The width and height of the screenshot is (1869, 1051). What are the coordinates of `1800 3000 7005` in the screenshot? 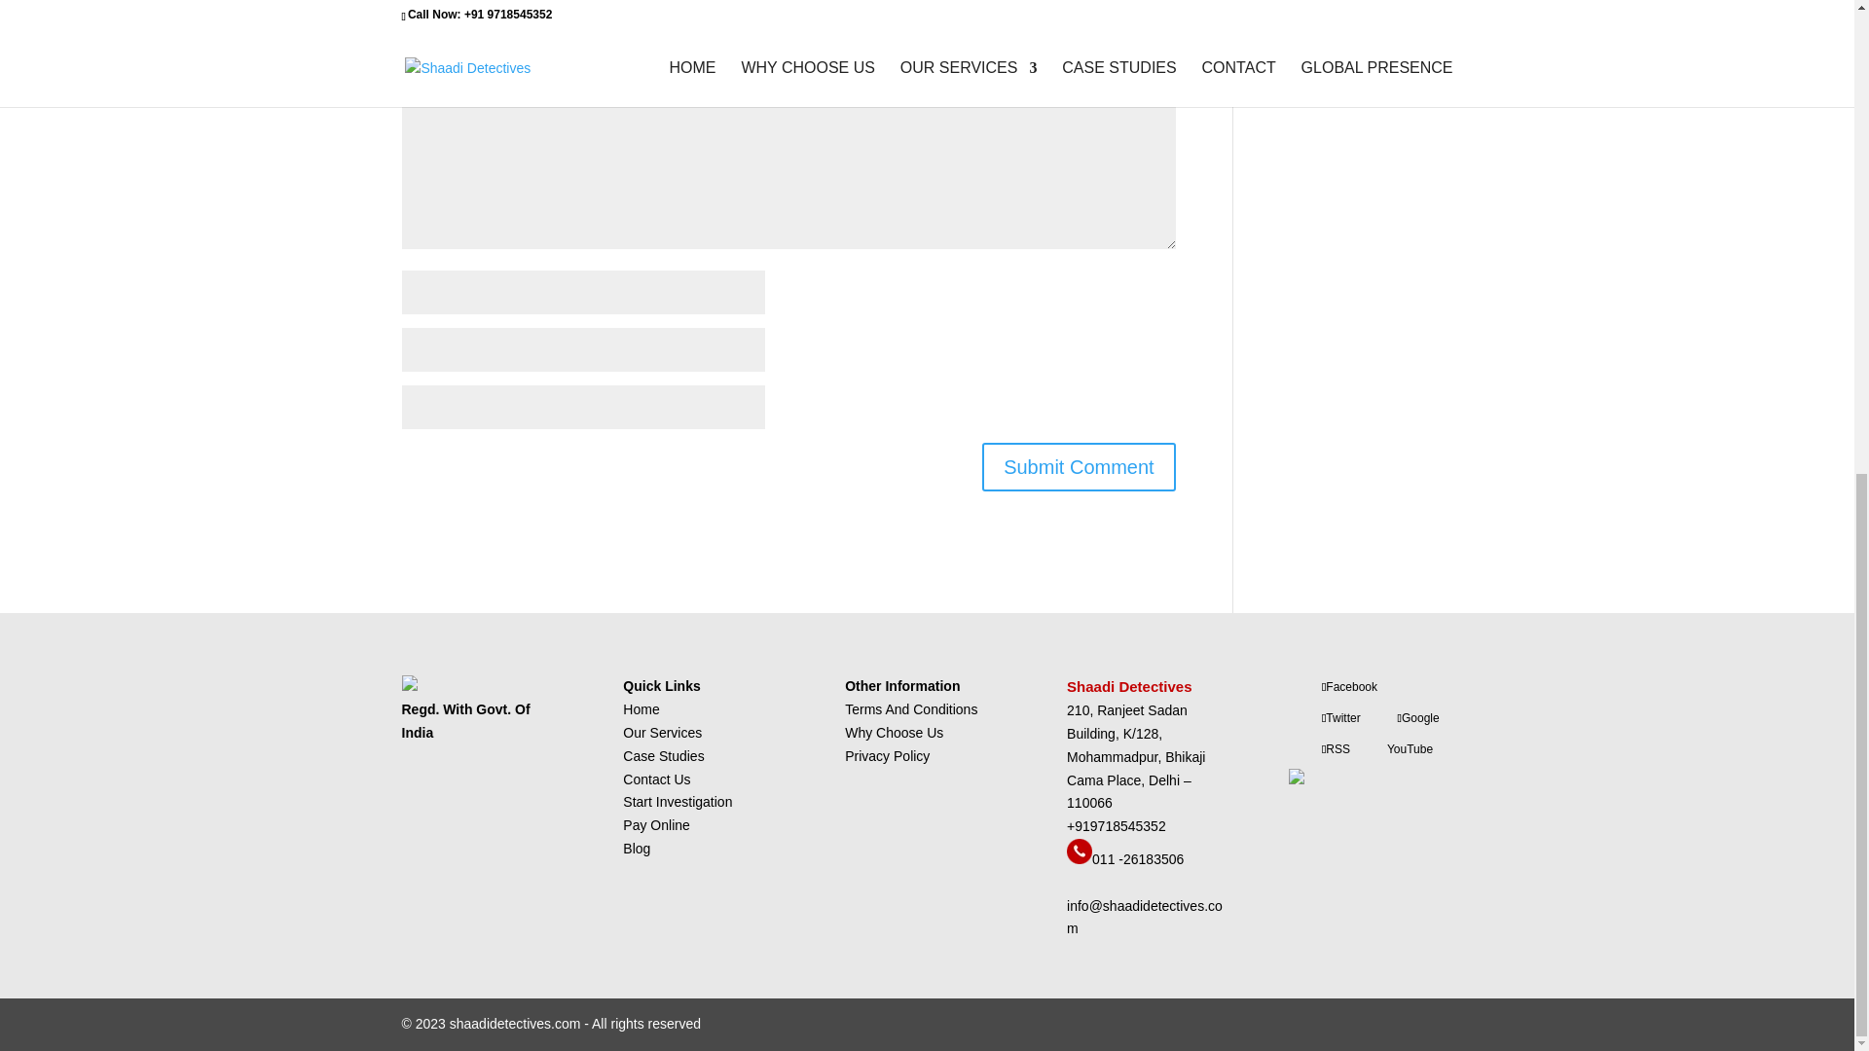 It's located at (1117, 826).